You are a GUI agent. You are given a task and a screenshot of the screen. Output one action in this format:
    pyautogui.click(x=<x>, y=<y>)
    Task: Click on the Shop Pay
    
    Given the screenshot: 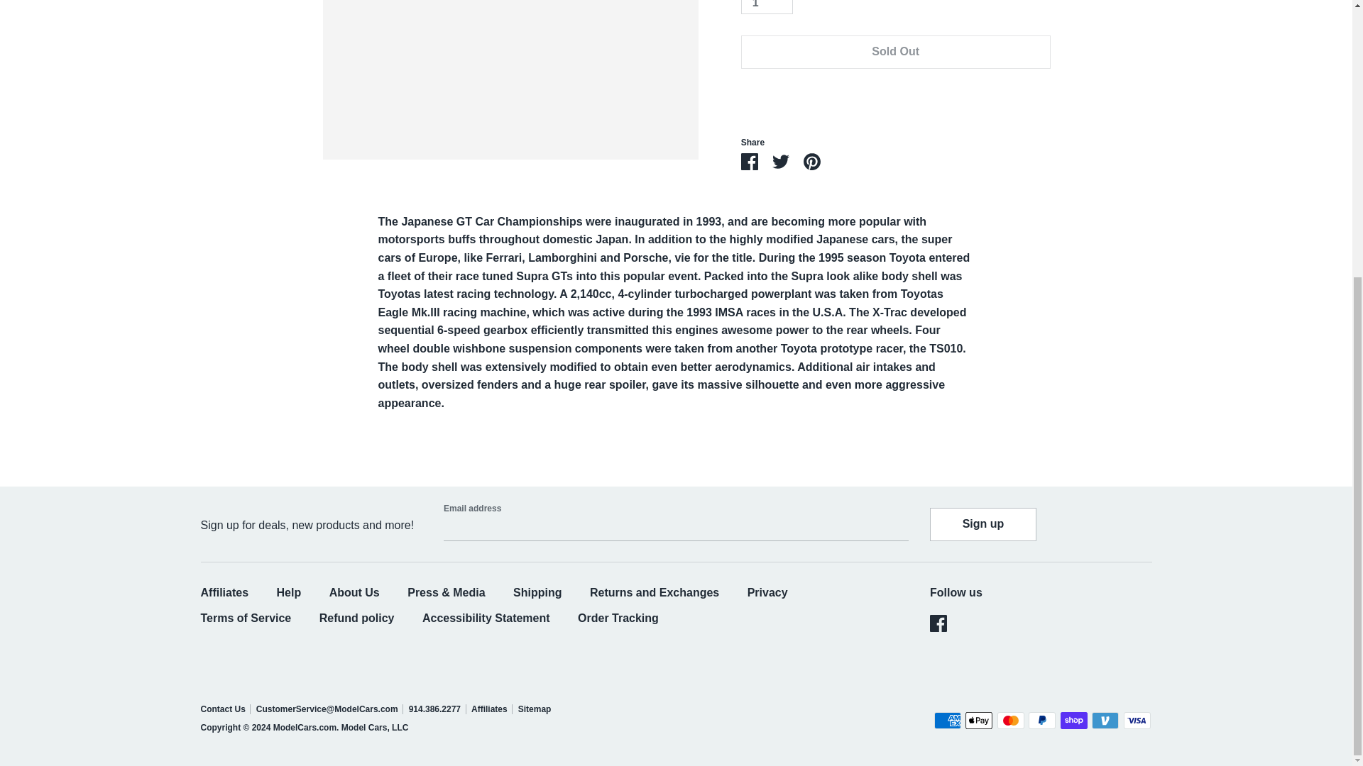 What is the action you would take?
    pyautogui.click(x=1073, y=721)
    